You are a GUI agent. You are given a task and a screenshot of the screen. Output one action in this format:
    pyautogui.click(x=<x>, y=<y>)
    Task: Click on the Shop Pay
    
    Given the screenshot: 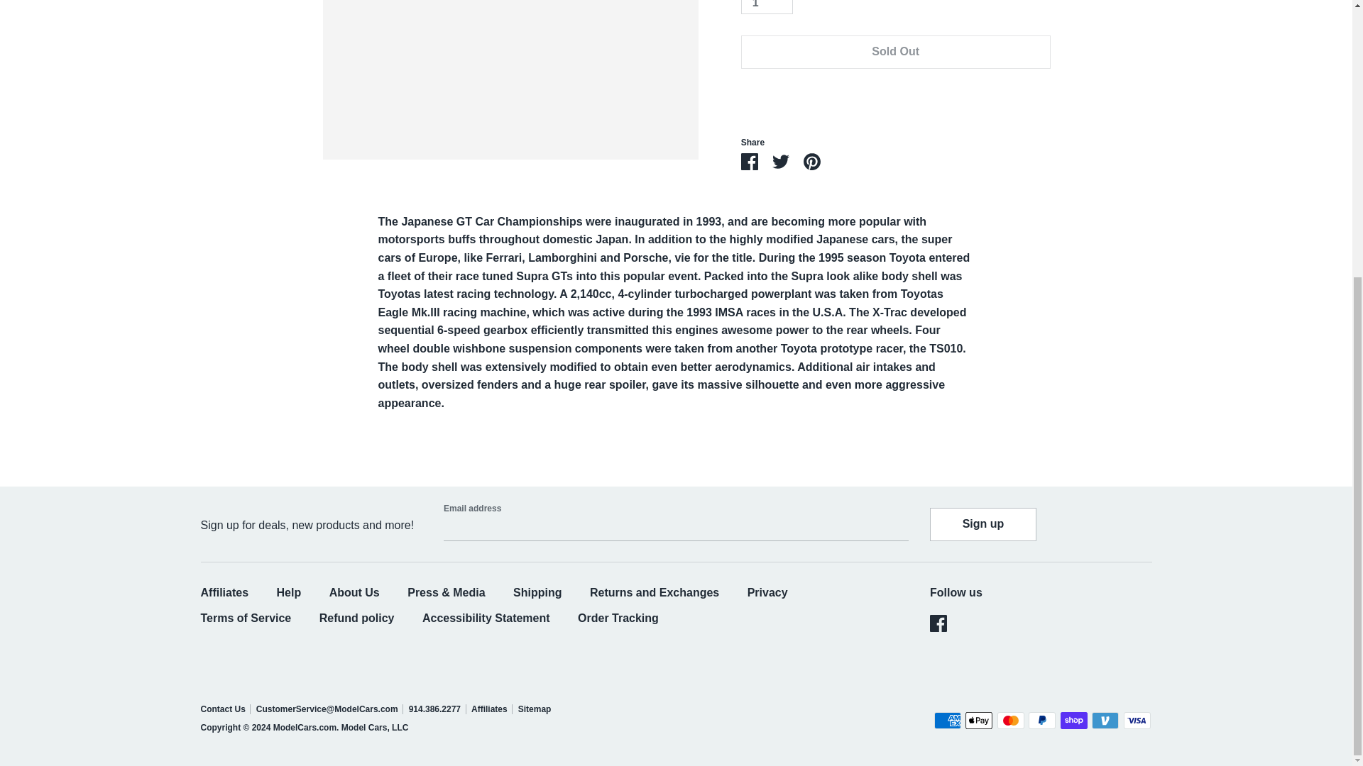 What is the action you would take?
    pyautogui.click(x=1073, y=721)
    